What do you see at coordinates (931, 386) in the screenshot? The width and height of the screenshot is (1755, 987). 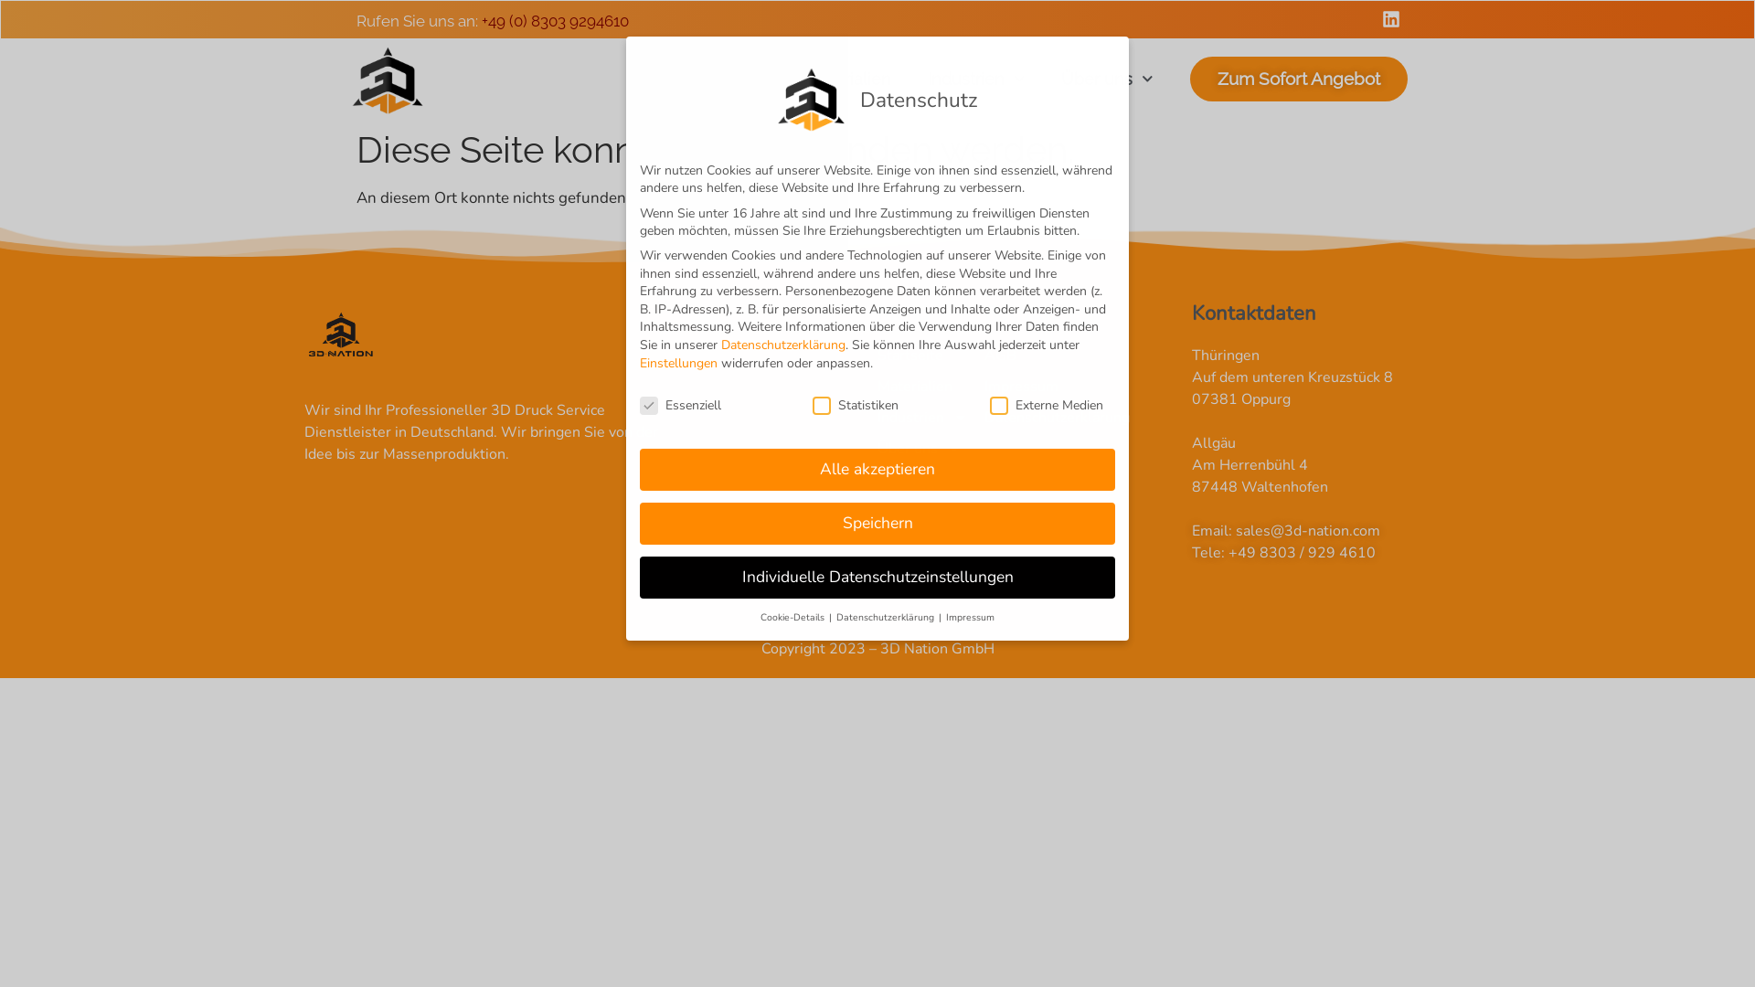 I see `Materialien` at bounding box center [931, 386].